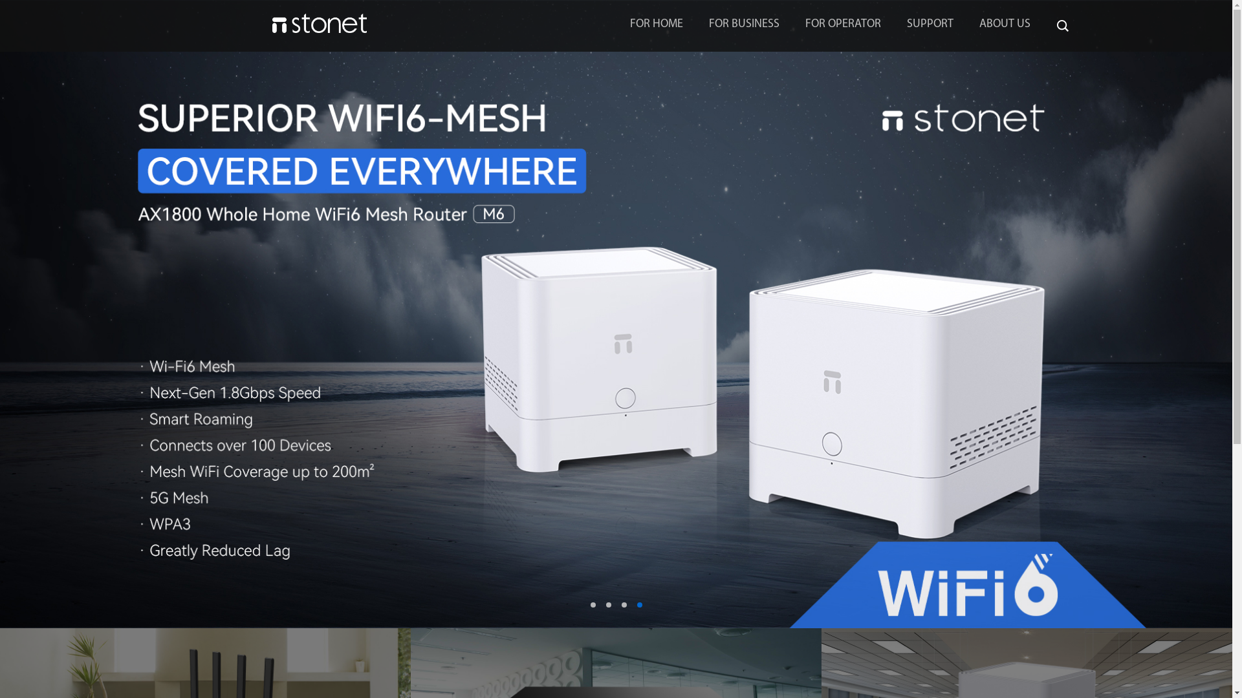 The height and width of the screenshot is (698, 1242). Describe the element at coordinates (842, 25) in the screenshot. I see `FOR OPERATOR` at that location.